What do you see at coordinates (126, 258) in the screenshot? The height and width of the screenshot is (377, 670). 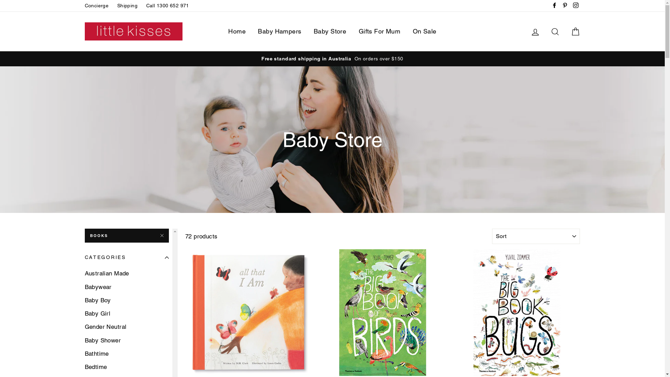 I see `CATEGORIES` at bounding box center [126, 258].